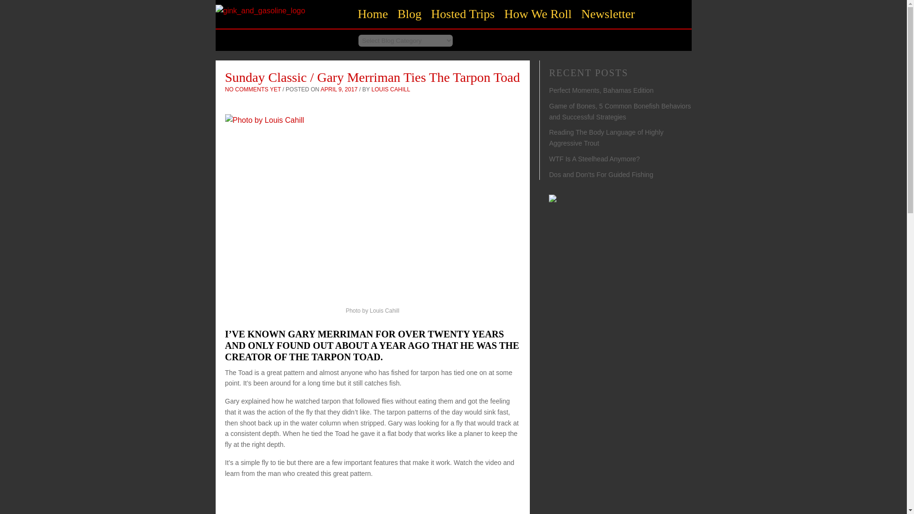 This screenshot has width=914, height=514. What do you see at coordinates (608, 14) in the screenshot?
I see `Newsletter` at bounding box center [608, 14].